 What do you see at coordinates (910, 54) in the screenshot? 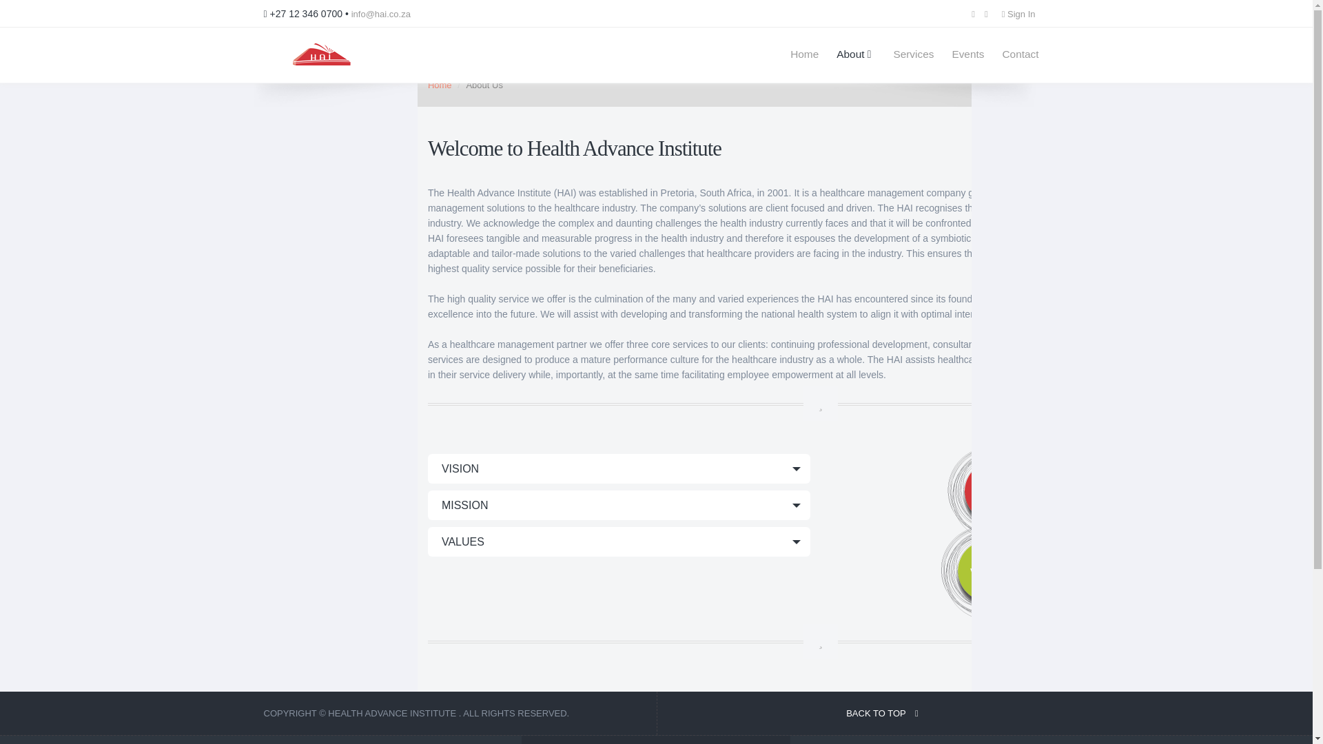
I see `Services` at bounding box center [910, 54].